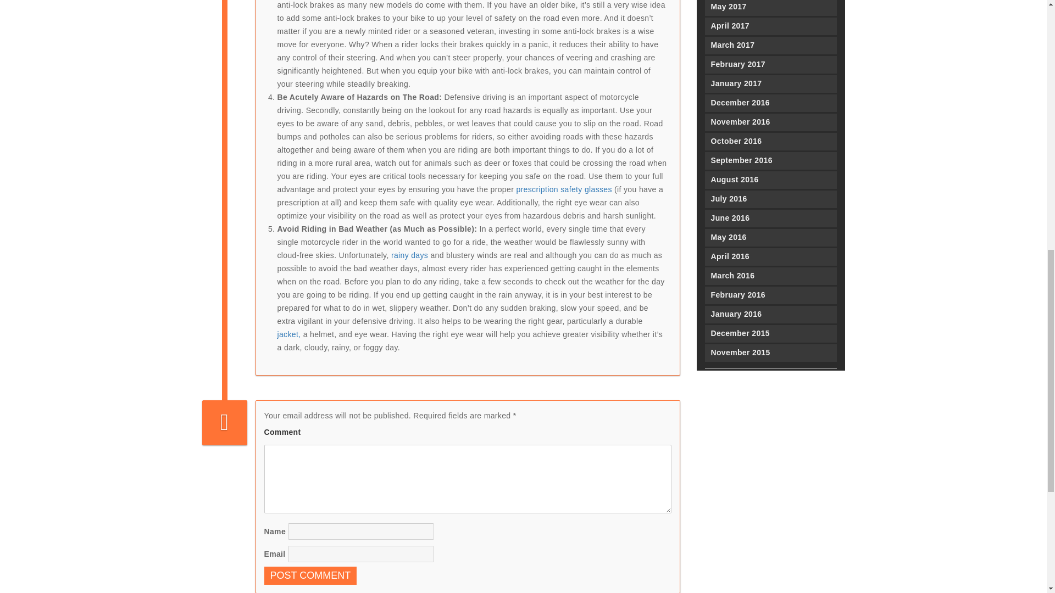 The image size is (1055, 593). I want to click on May 2016, so click(770, 237).